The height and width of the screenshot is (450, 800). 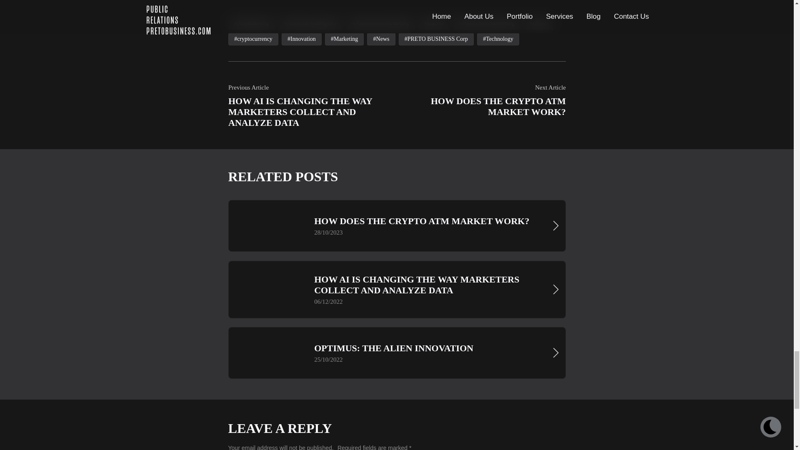 I want to click on Technology, so click(x=498, y=39).